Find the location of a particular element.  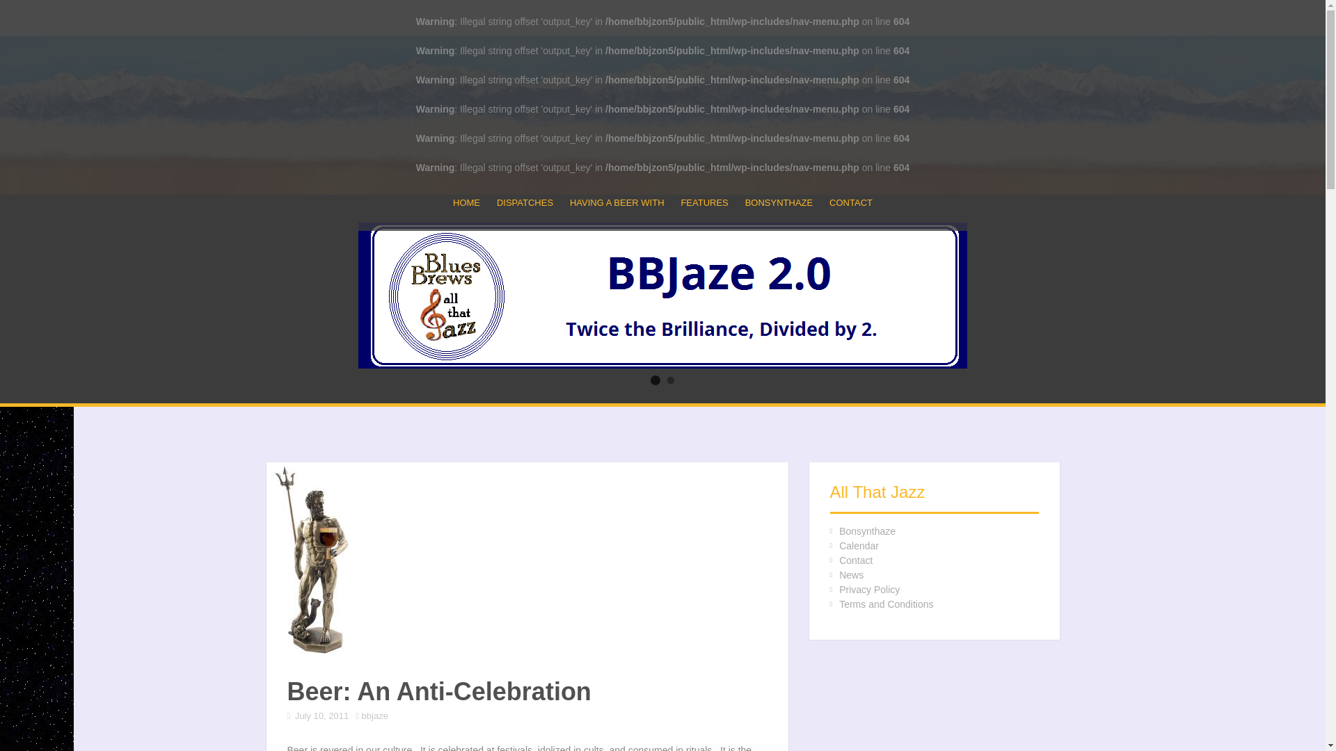

Calendar is located at coordinates (859, 545).